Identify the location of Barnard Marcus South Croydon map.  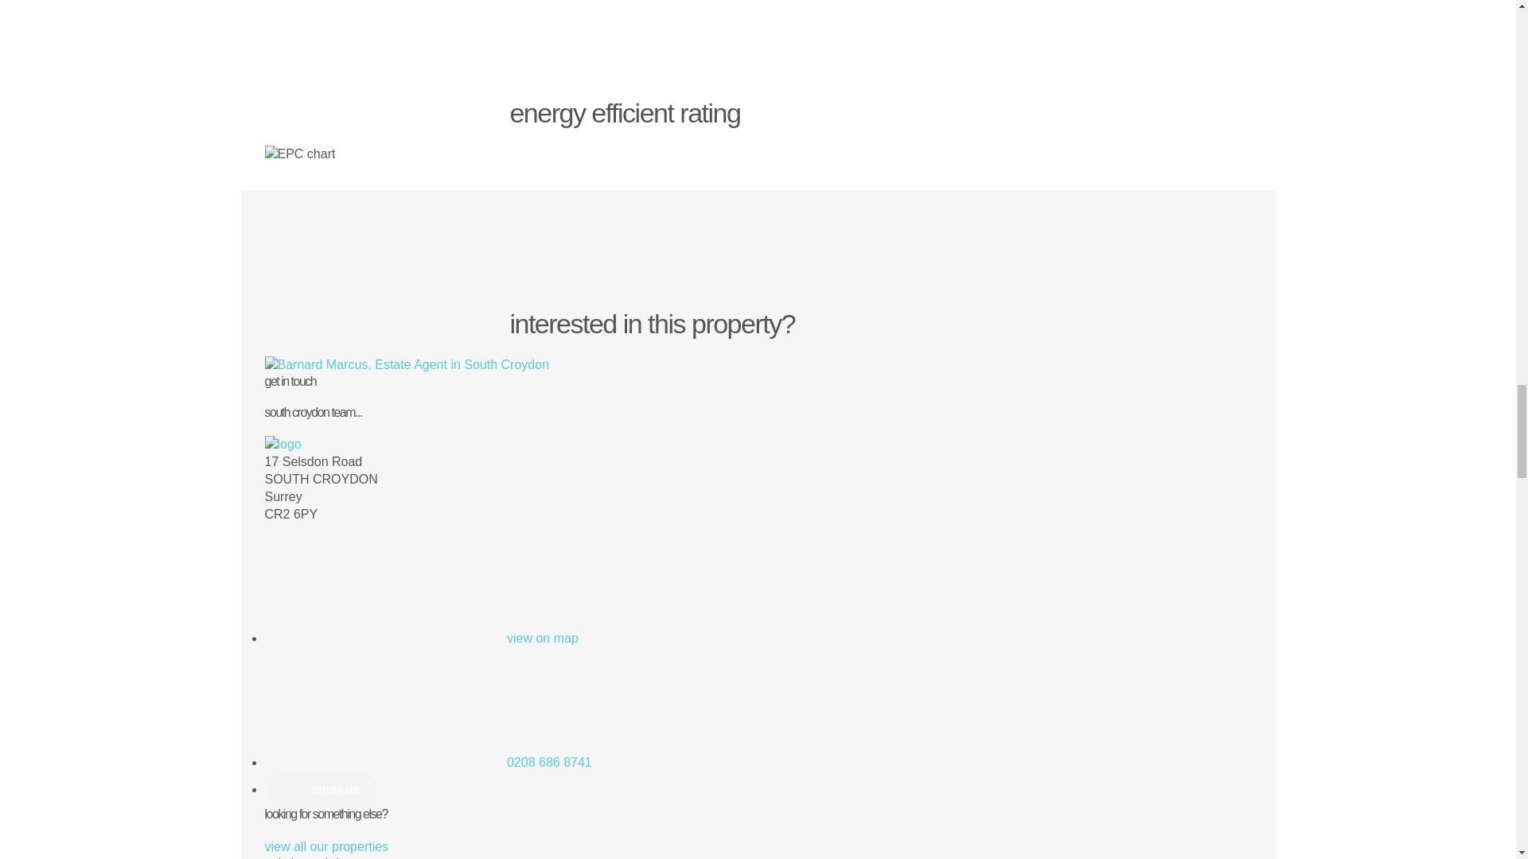
(543, 638).